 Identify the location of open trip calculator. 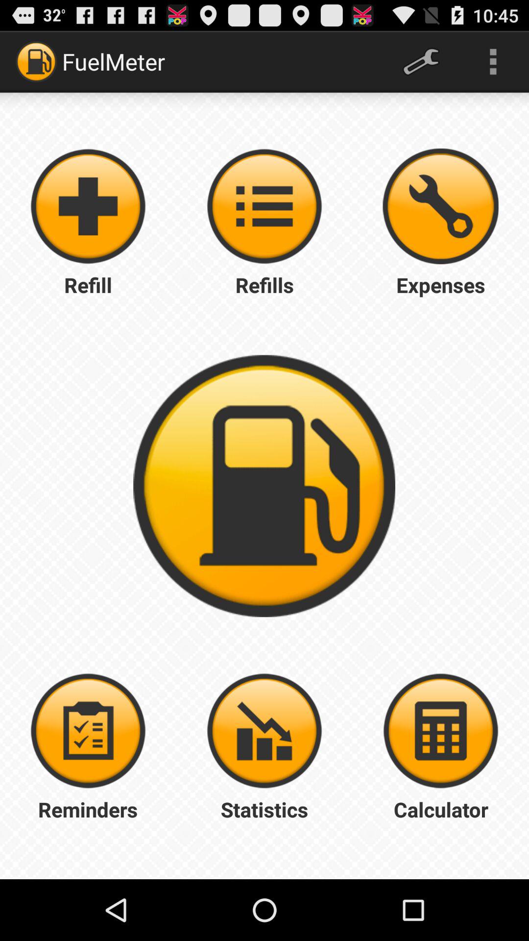
(441, 731).